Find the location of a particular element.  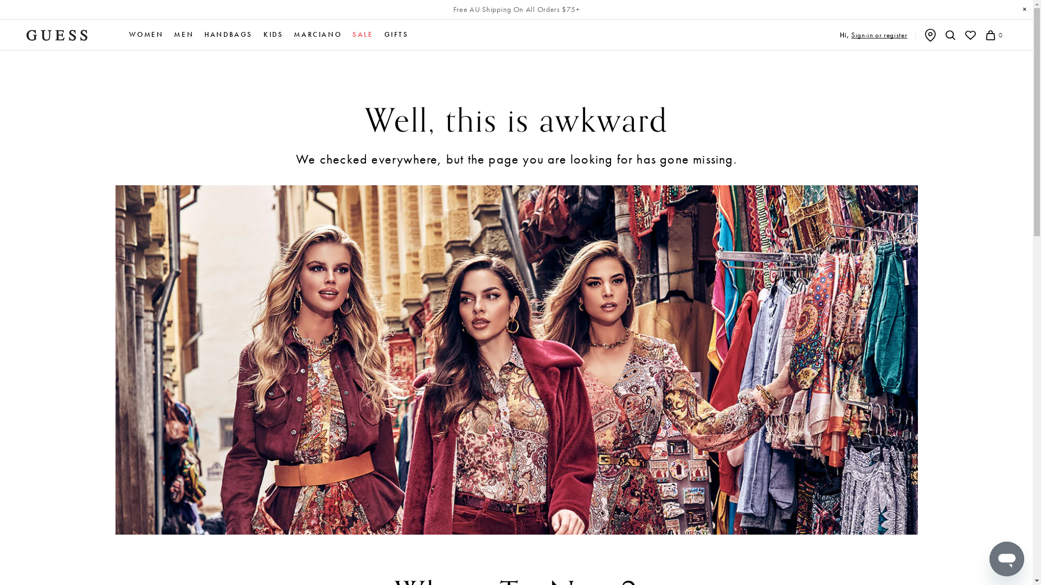

Sign-in or register is located at coordinates (879, 35).